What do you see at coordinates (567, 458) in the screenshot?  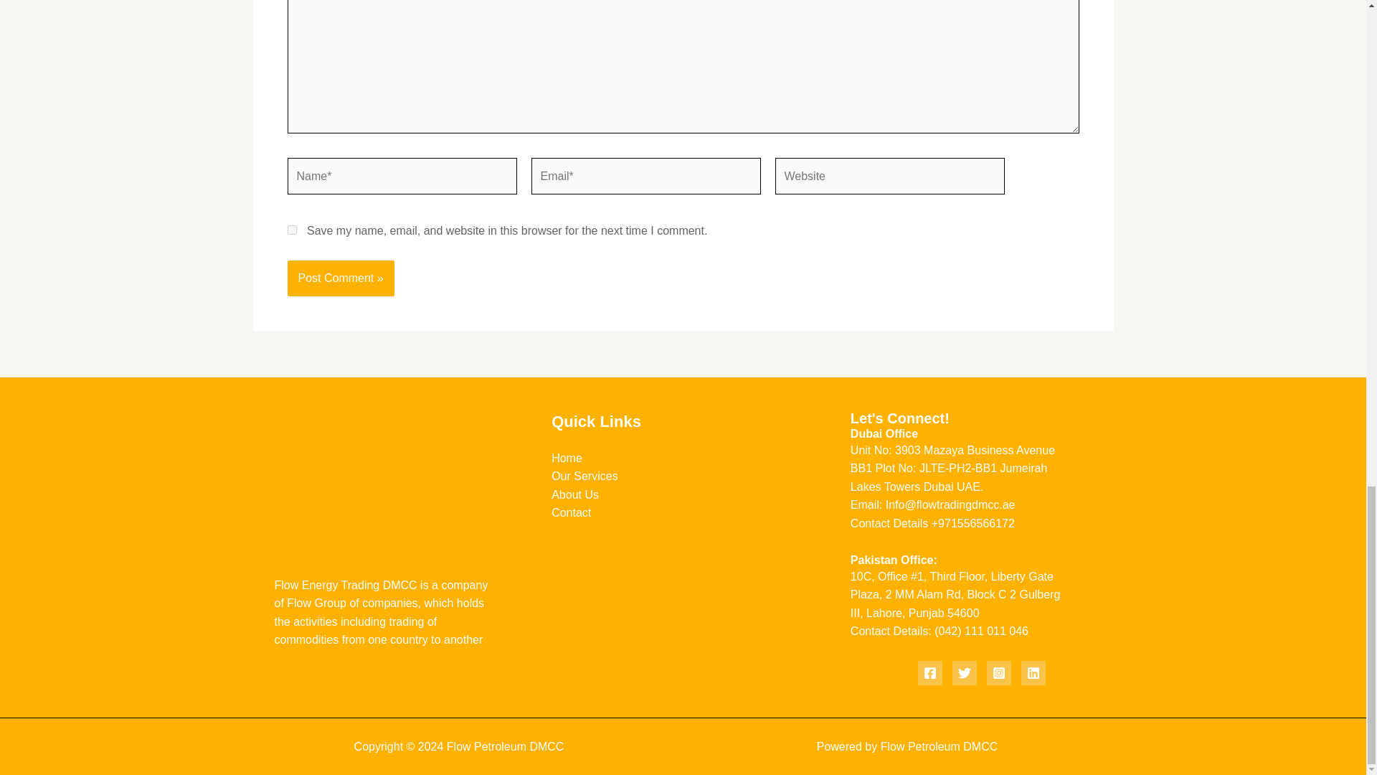 I see `Home` at bounding box center [567, 458].